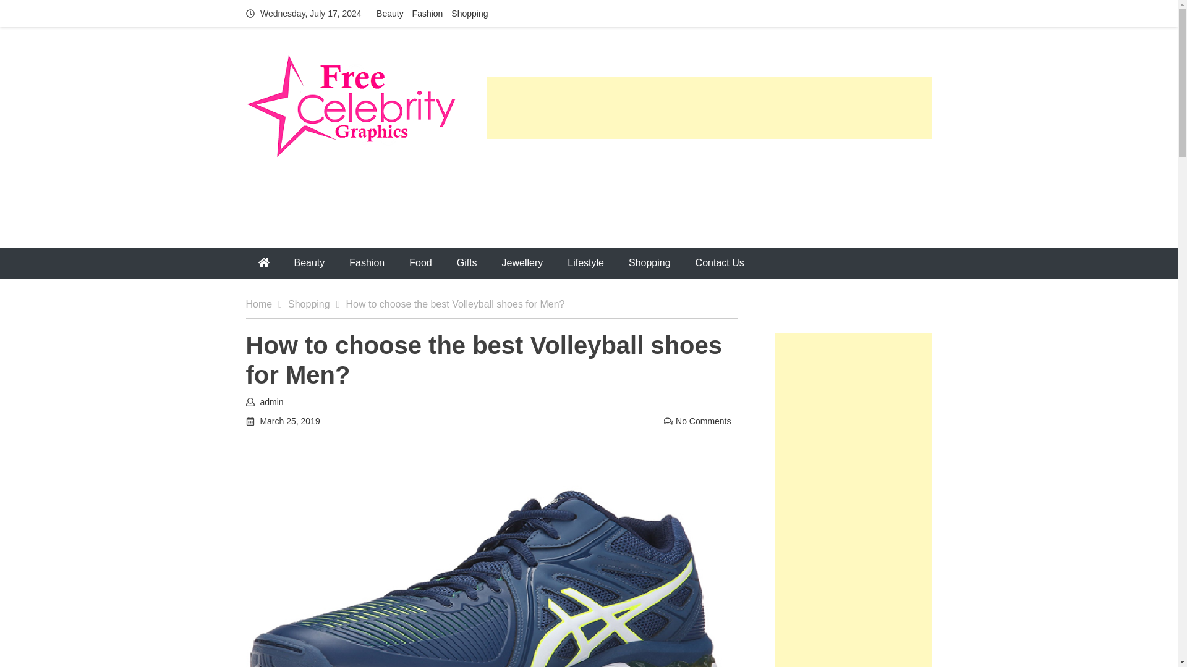  Describe the element at coordinates (427, 14) in the screenshot. I see `Fashion` at that location.